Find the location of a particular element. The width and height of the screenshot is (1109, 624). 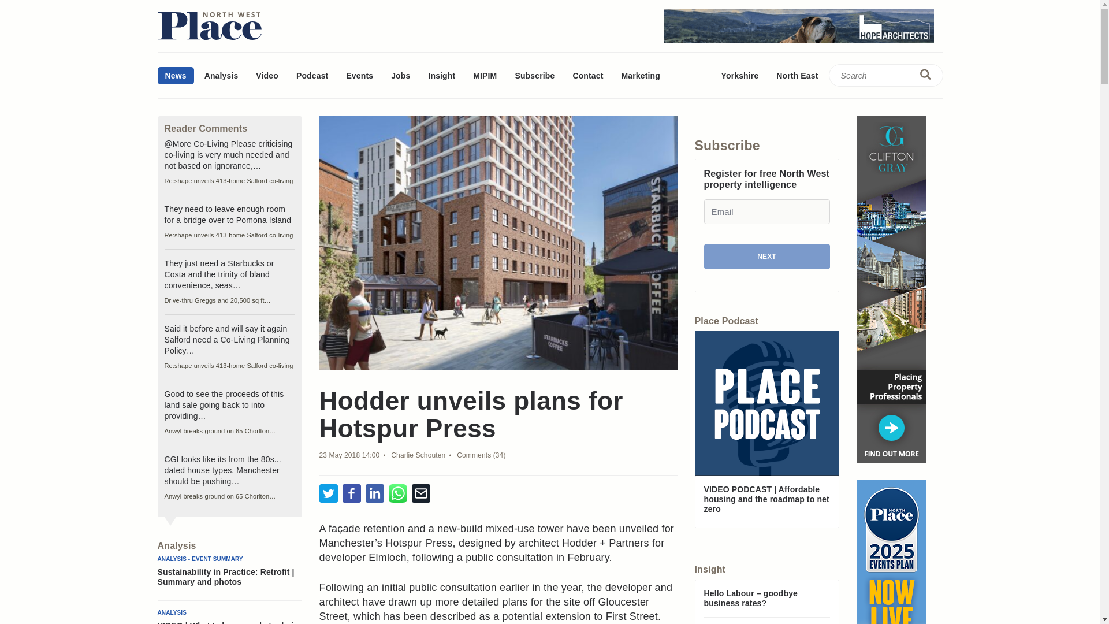

North East is located at coordinates (797, 75).